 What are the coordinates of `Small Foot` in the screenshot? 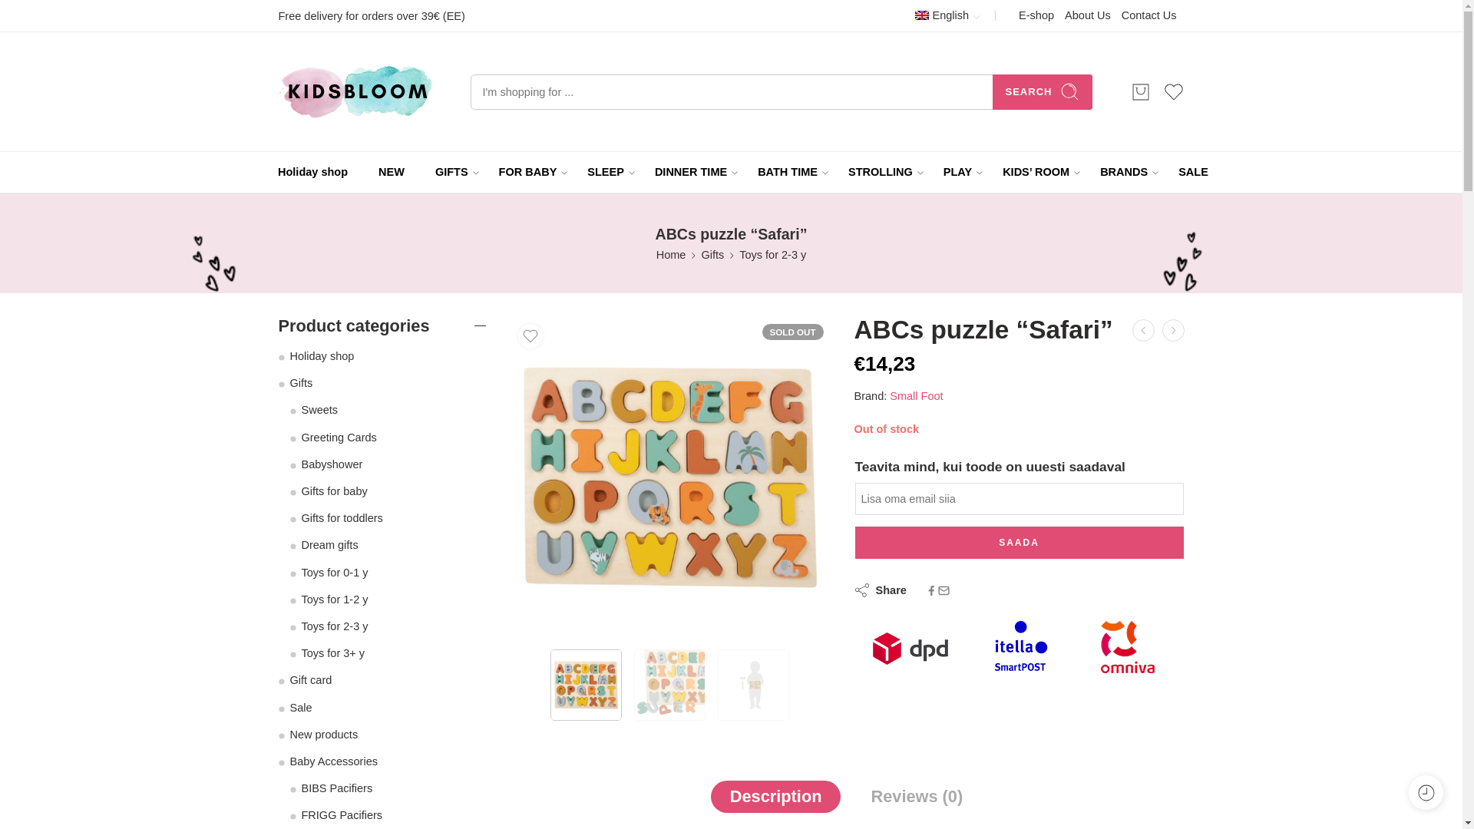 It's located at (917, 396).